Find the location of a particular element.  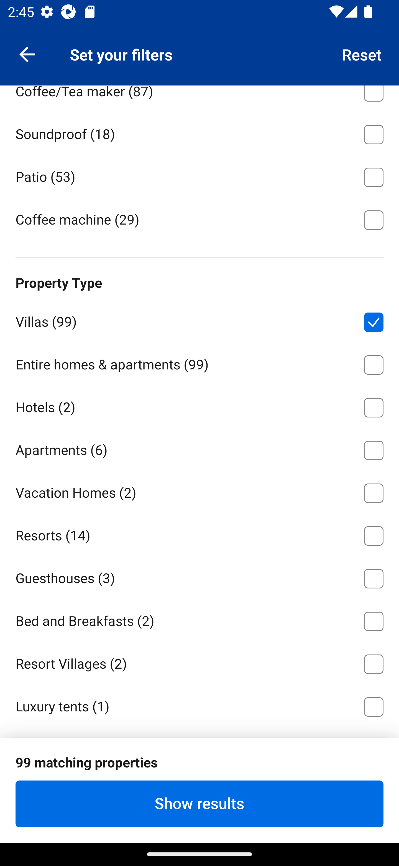

Bed and Breakfasts ⁦(2) is located at coordinates (199, 620).